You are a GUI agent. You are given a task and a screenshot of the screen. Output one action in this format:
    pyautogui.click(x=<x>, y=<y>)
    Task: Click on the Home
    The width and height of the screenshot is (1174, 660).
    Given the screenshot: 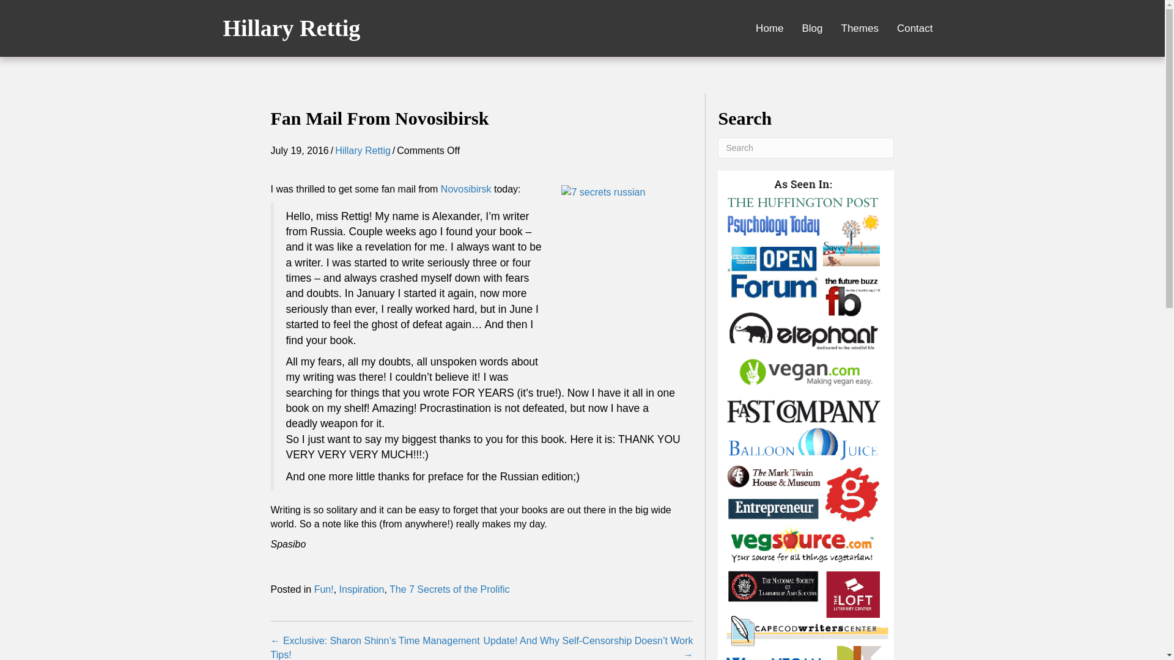 What is the action you would take?
    pyautogui.click(x=769, y=28)
    